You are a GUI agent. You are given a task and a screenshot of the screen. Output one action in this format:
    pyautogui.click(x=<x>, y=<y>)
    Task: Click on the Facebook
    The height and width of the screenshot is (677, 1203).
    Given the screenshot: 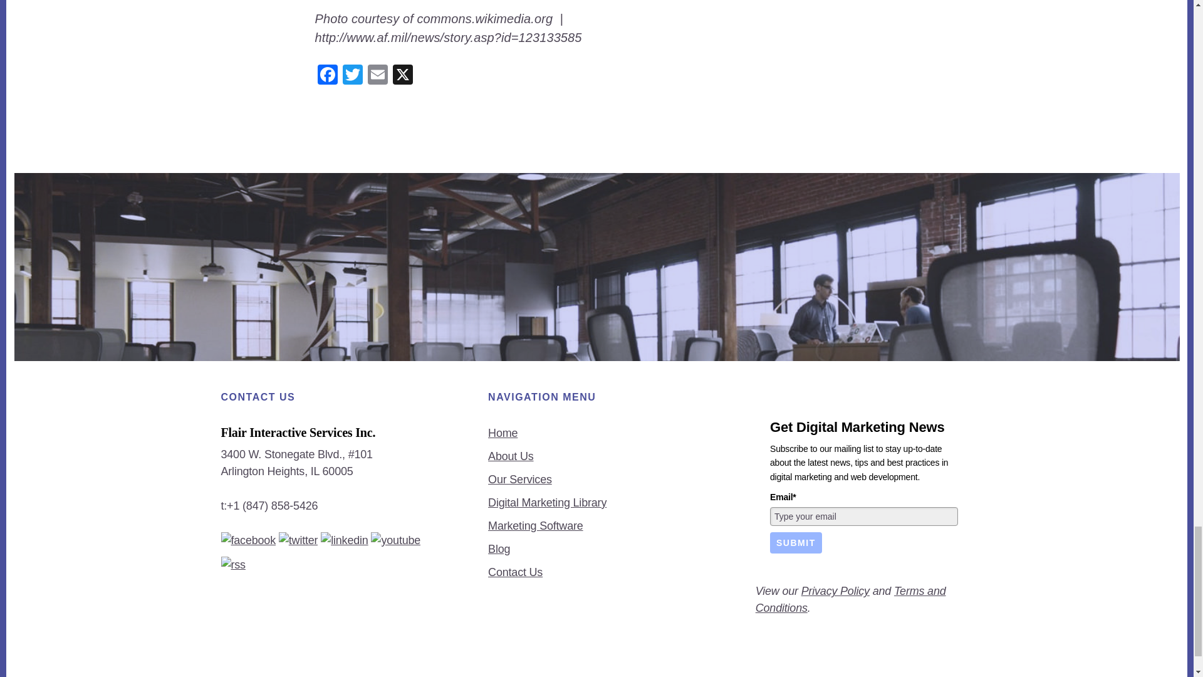 What is the action you would take?
    pyautogui.click(x=326, y=76)
    